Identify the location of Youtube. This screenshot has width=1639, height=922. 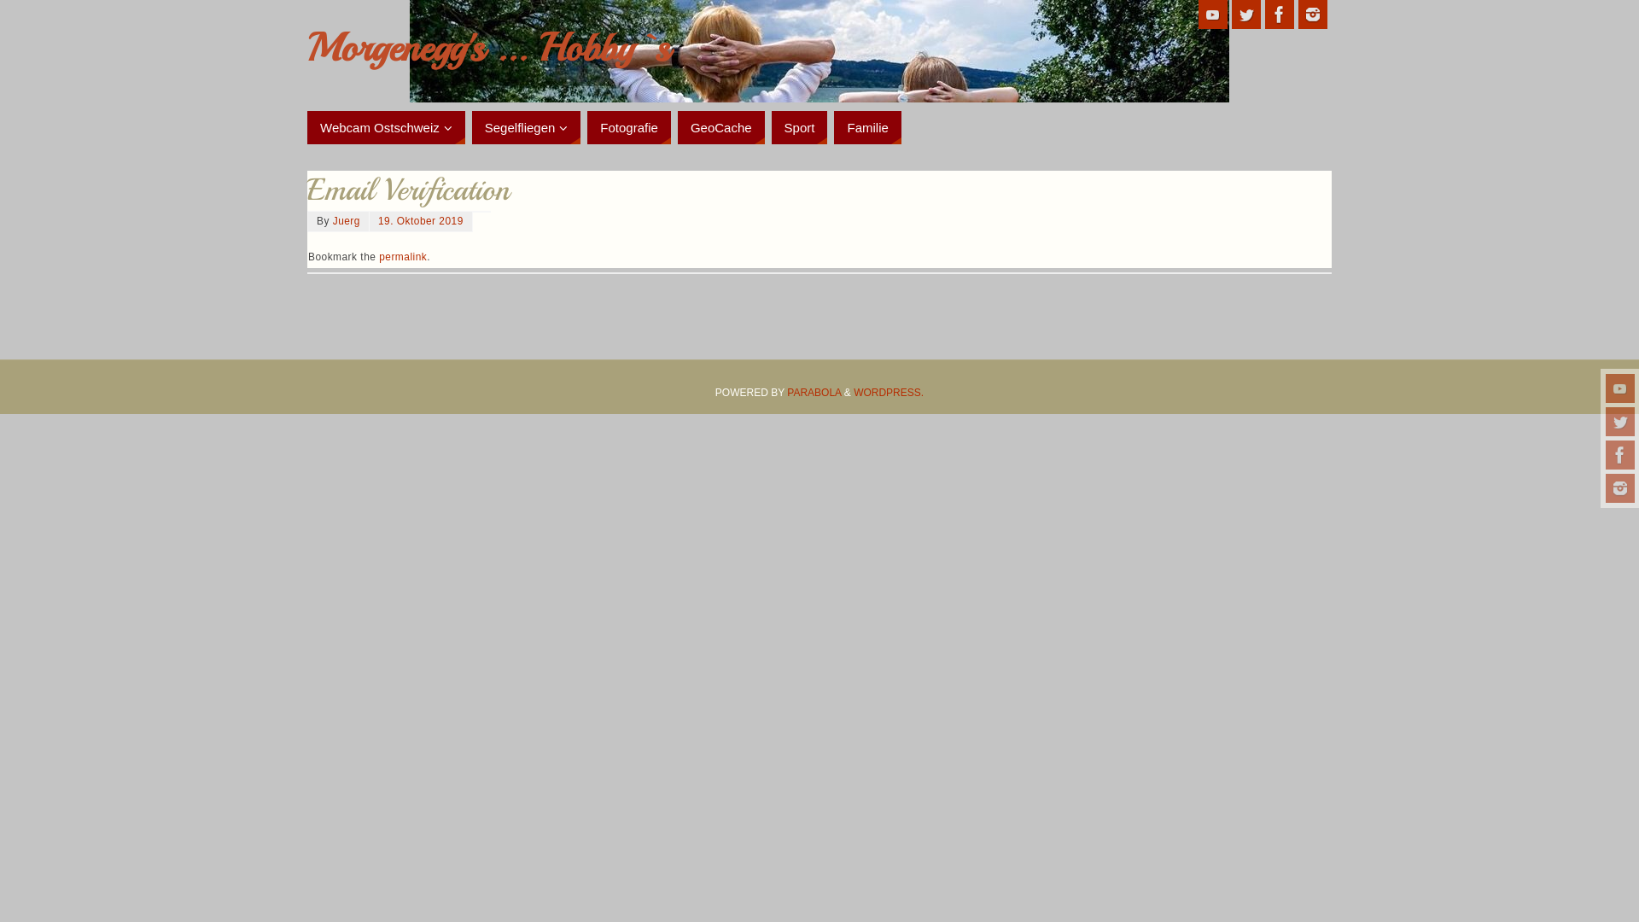
(1620, 388).